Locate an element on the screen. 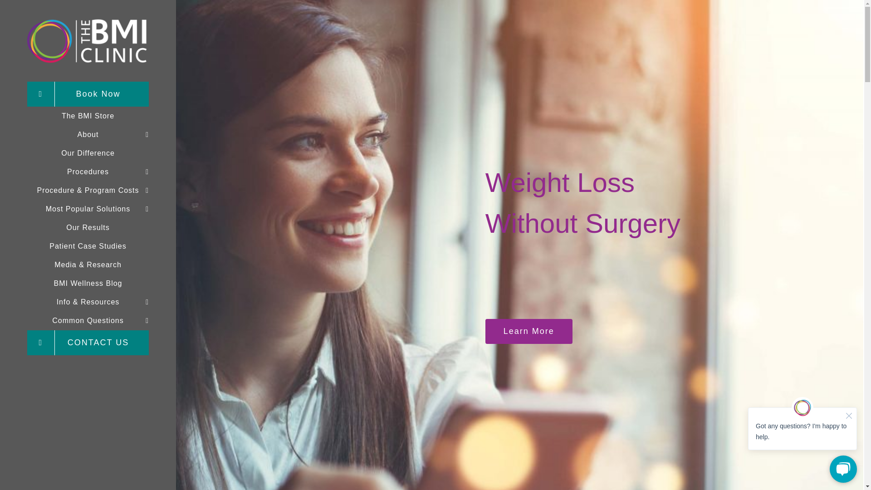  Most Popular Solutions is located at coordinates (88, 209).